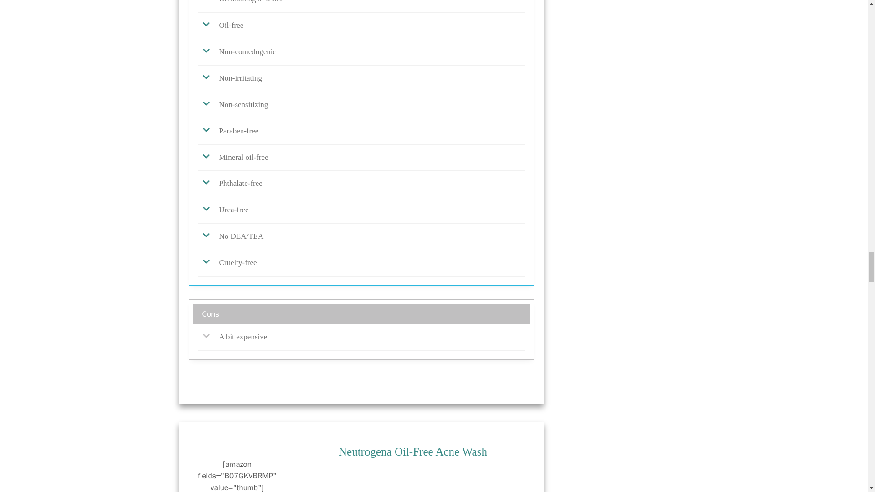  I want to click on amazon, so click(414, 487).